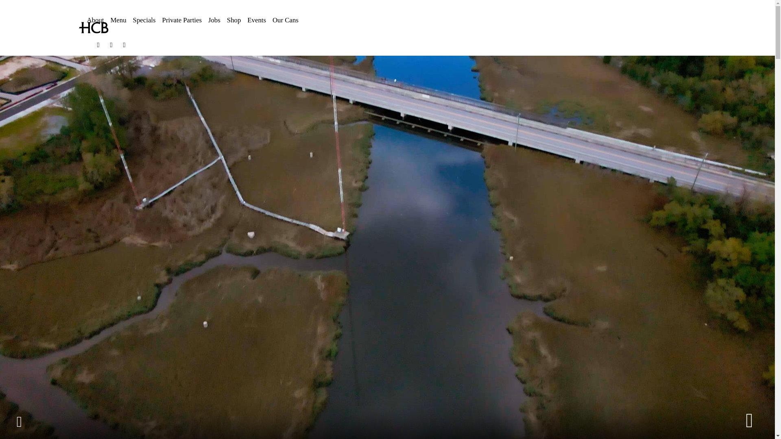  What do you see at coordinates (214, 20) in the screenshot?
I see `Jobs` at bounding box center [214, 20].